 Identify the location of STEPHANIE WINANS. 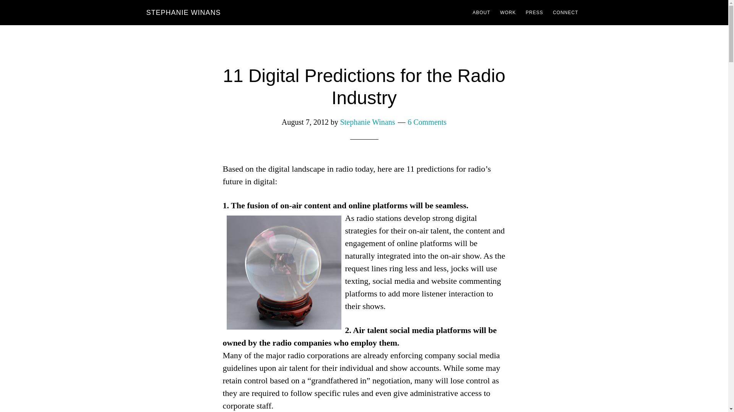
(183, 12).